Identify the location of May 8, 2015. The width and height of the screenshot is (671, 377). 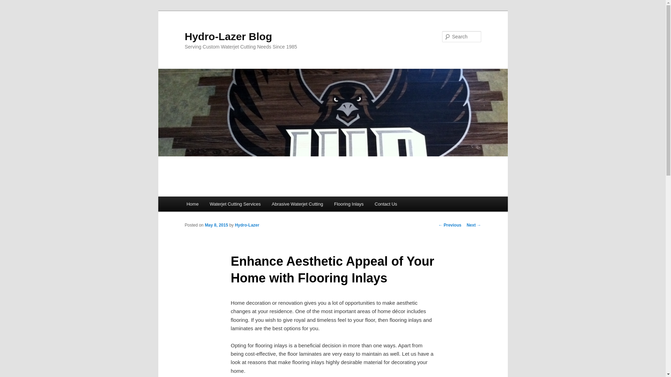
(216, 225).